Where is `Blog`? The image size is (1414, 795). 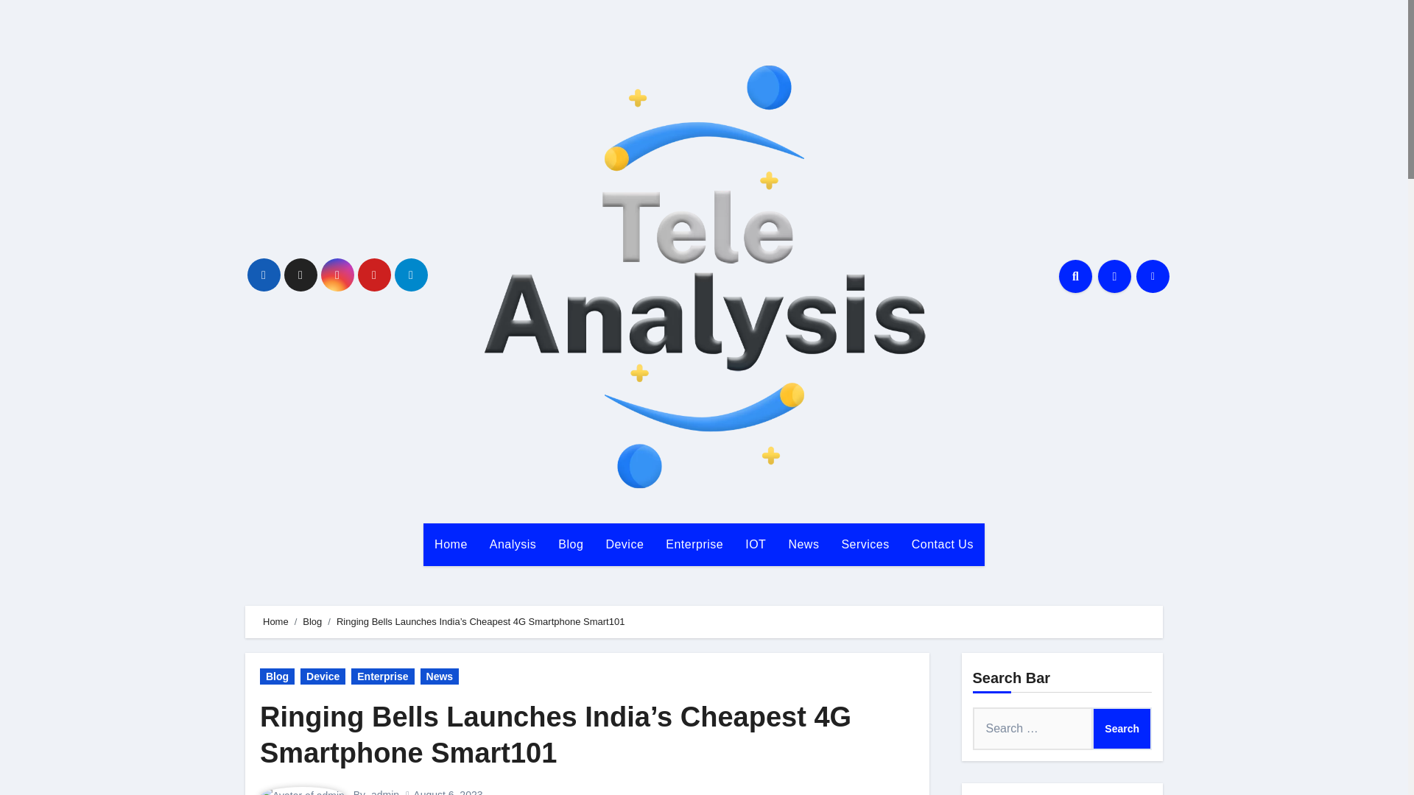
Blog is located at coordinates (277, 676).